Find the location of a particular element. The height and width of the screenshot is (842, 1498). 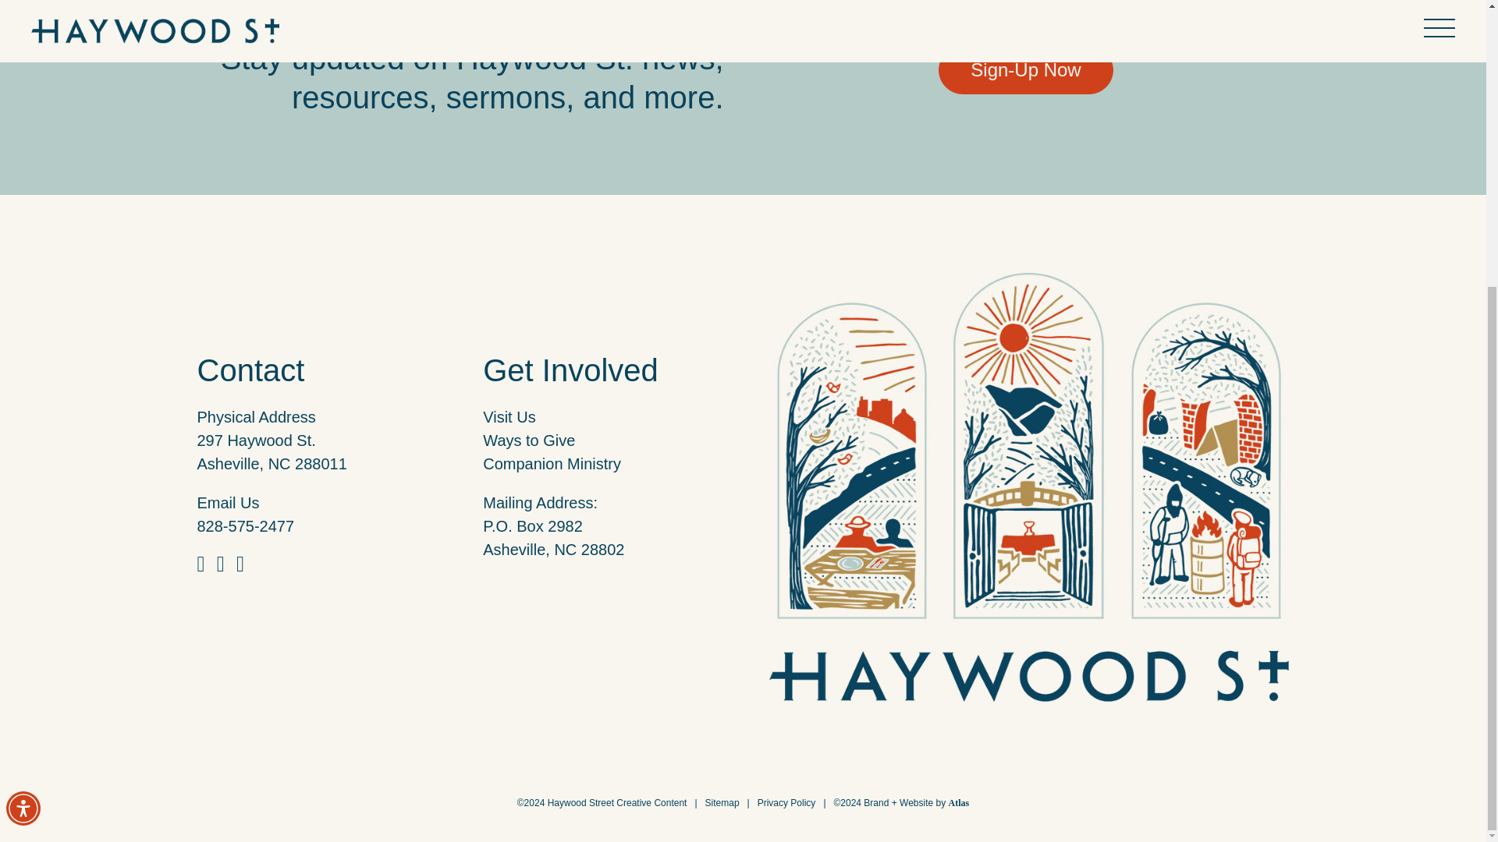

Sitemap is located at coordinates (722, 802).